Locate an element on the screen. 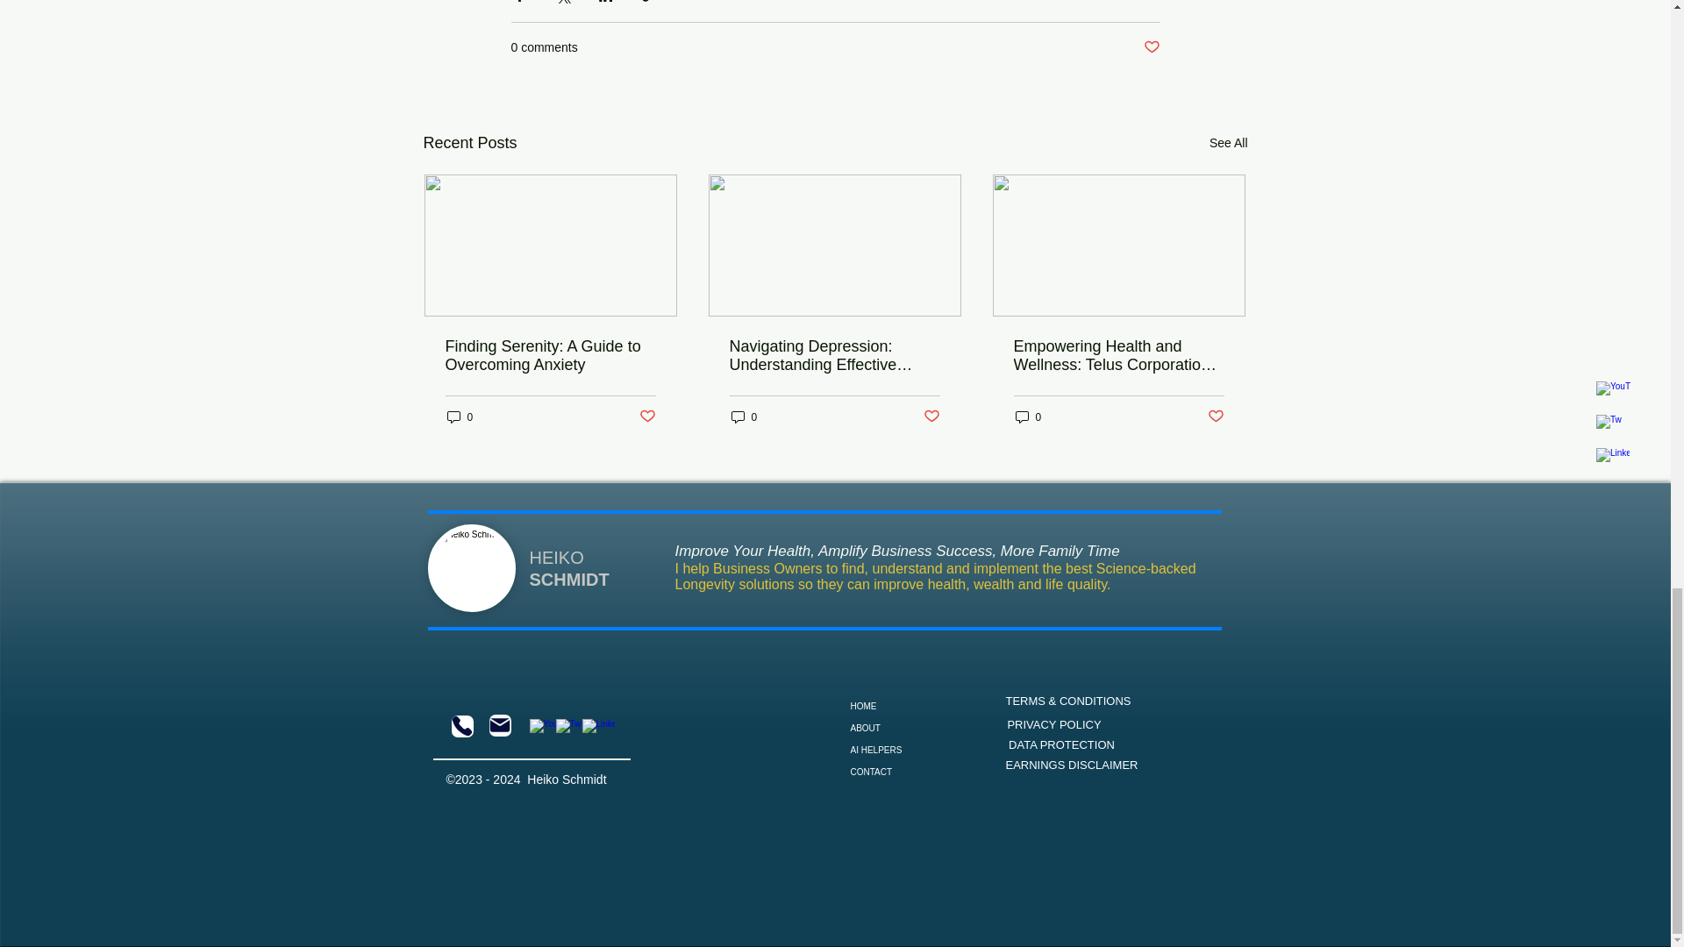 This screenshot has height=947, width=1684. Post not marked as liked is located at coordinates (931, 417).